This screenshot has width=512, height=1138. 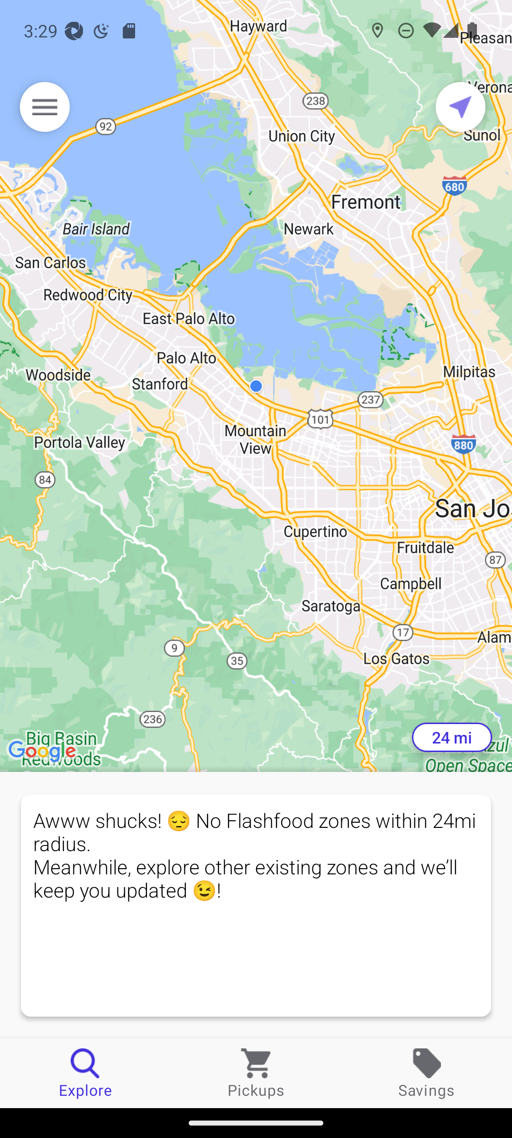 I want to click on Pickups, so click(x=256, y=1073).